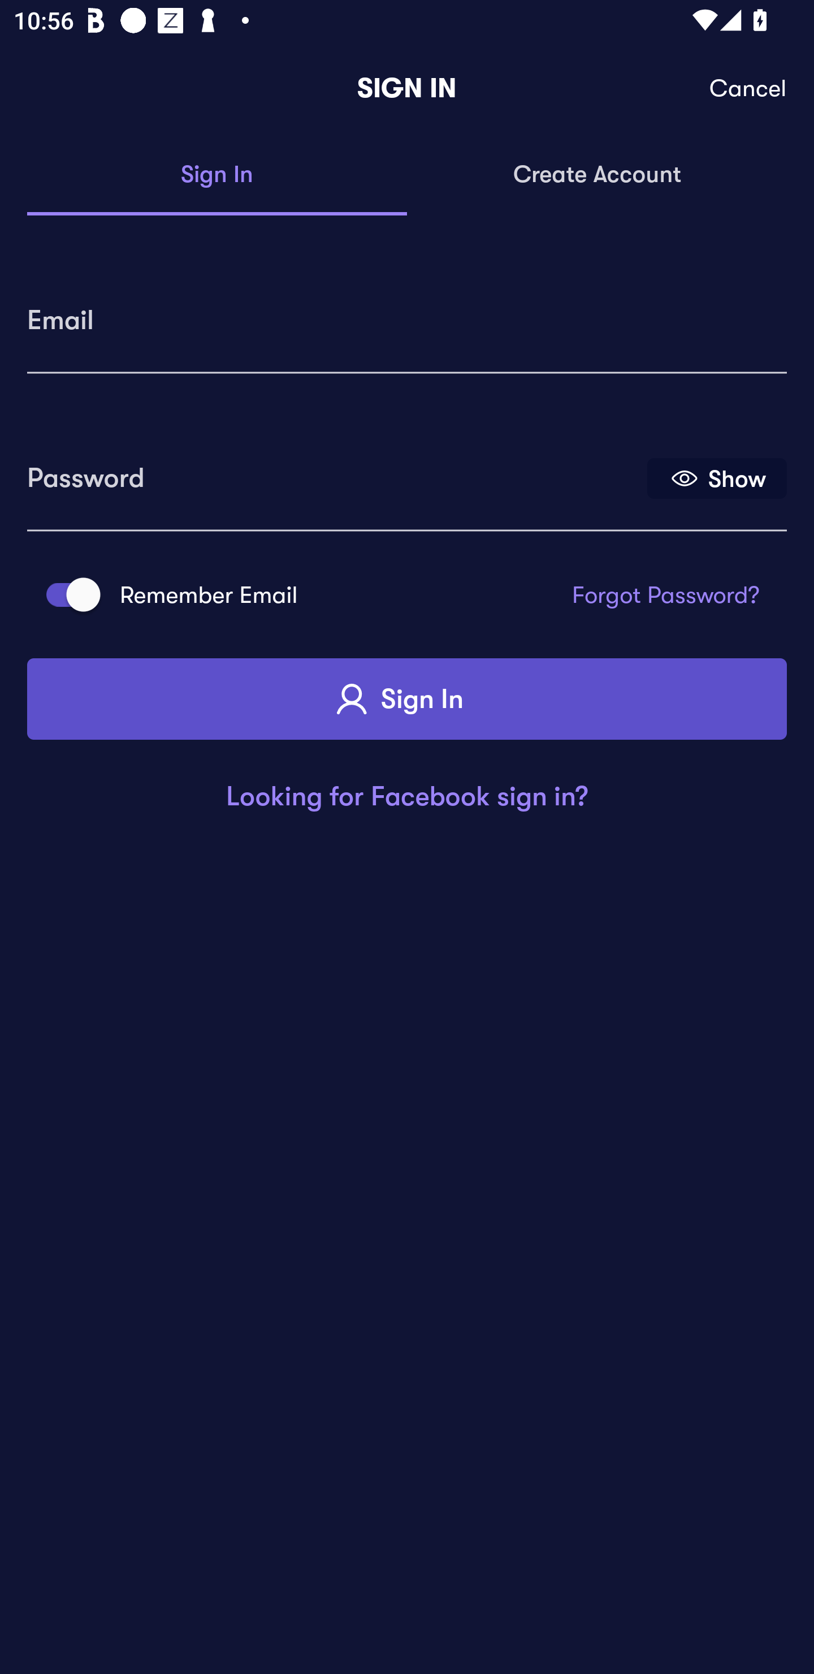 The height and width of the screenshot is (1674, 814). I want to click on Sign In, so click(217, 175).